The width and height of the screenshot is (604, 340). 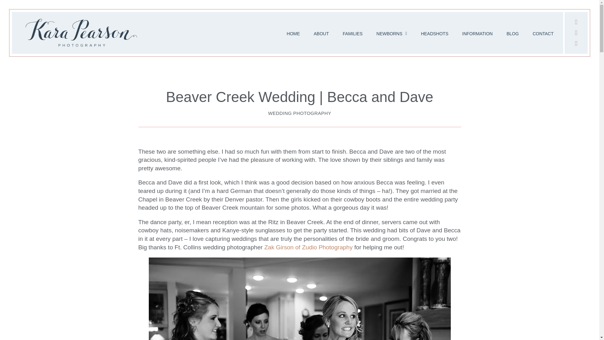 I want to click on INFORMATION, so click(x=479, y=33).